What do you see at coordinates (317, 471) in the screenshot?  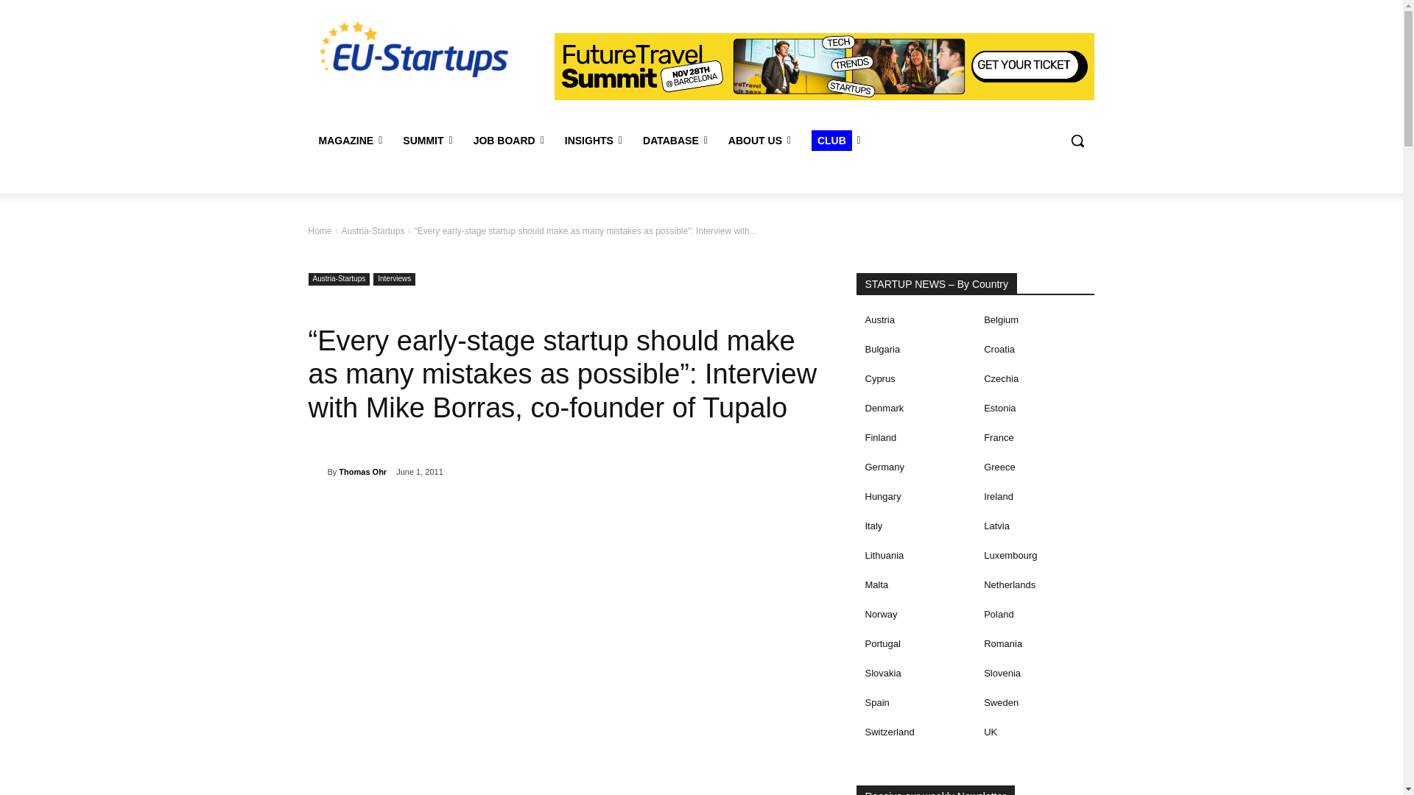 I see `Thomas Ohr` at bounding box center [317, 471].